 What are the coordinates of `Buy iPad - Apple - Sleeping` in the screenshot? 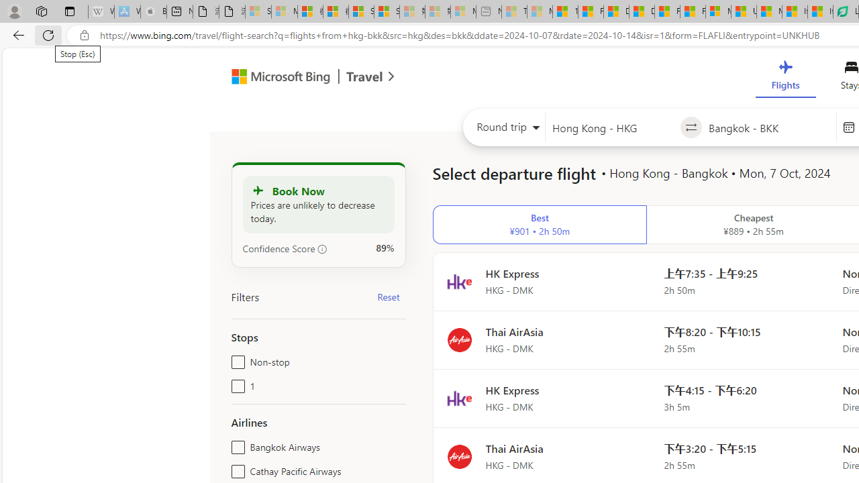 It's located at (153, 12).